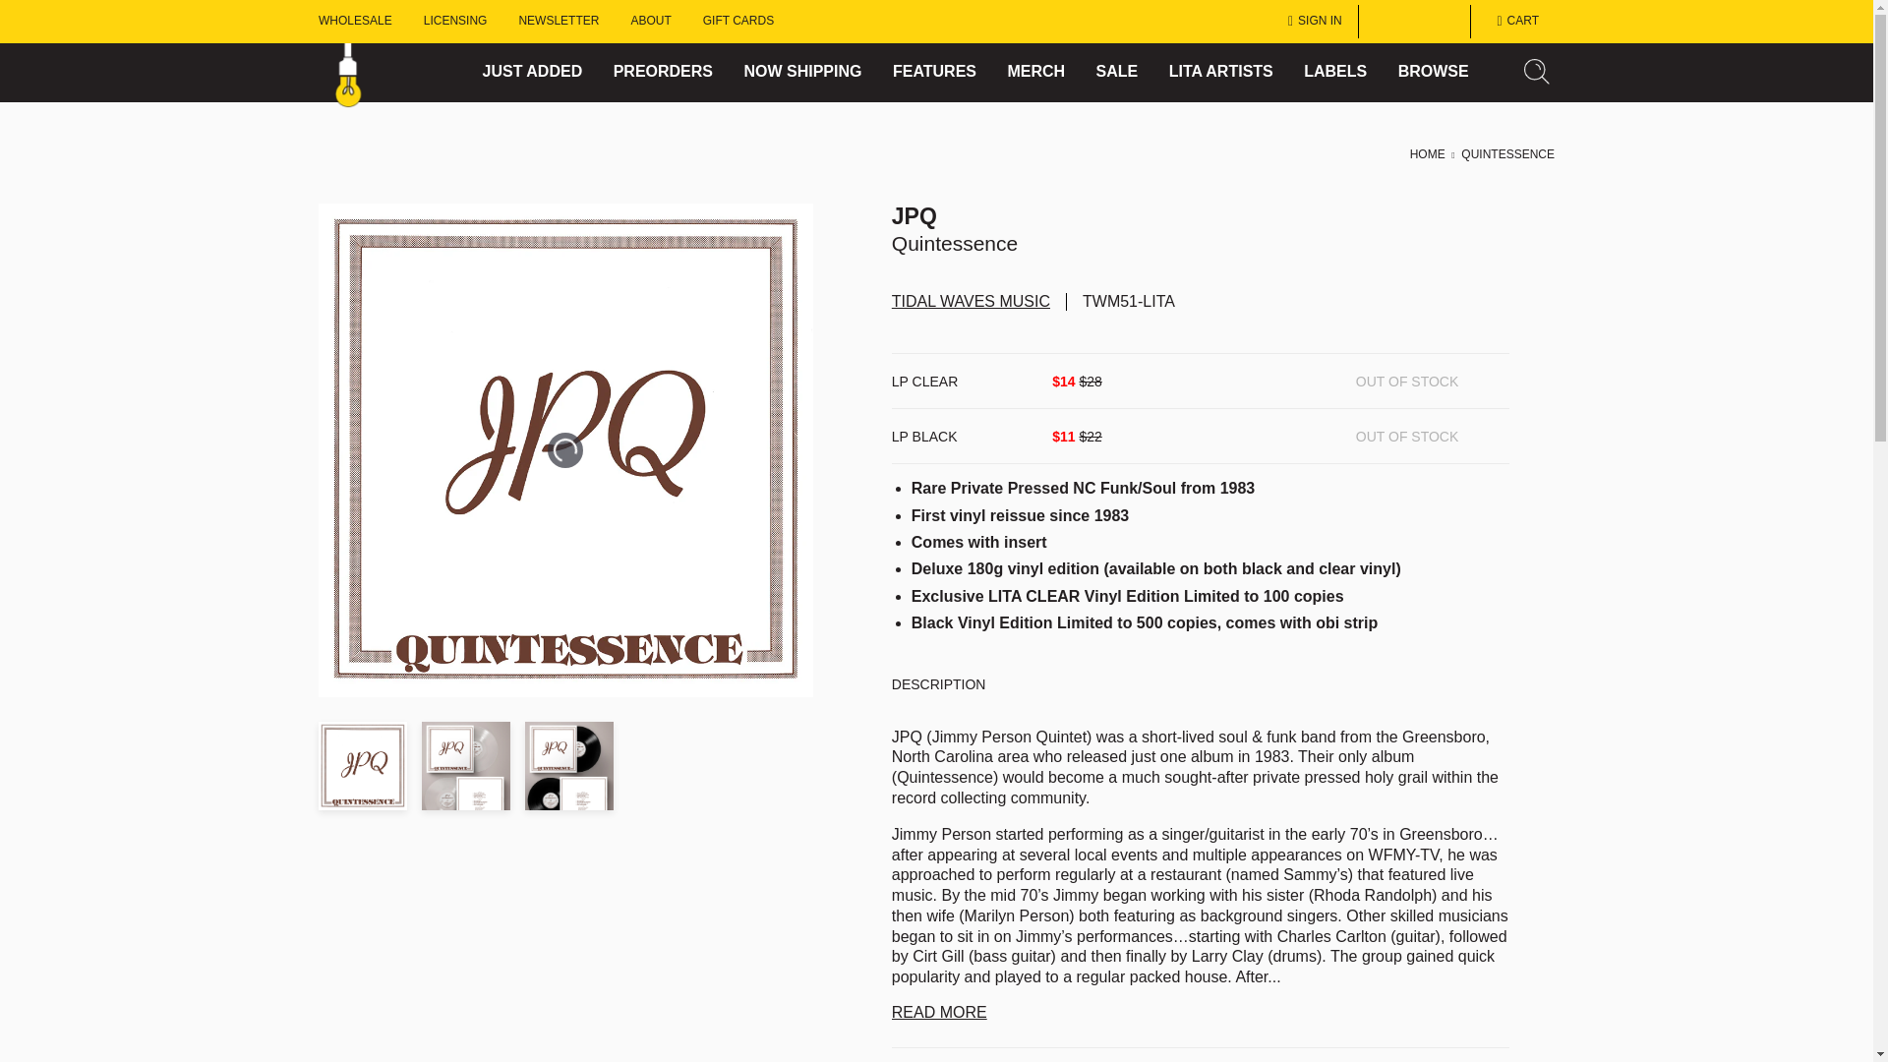  I want to click on JUST ADDED, so click(533, 71).